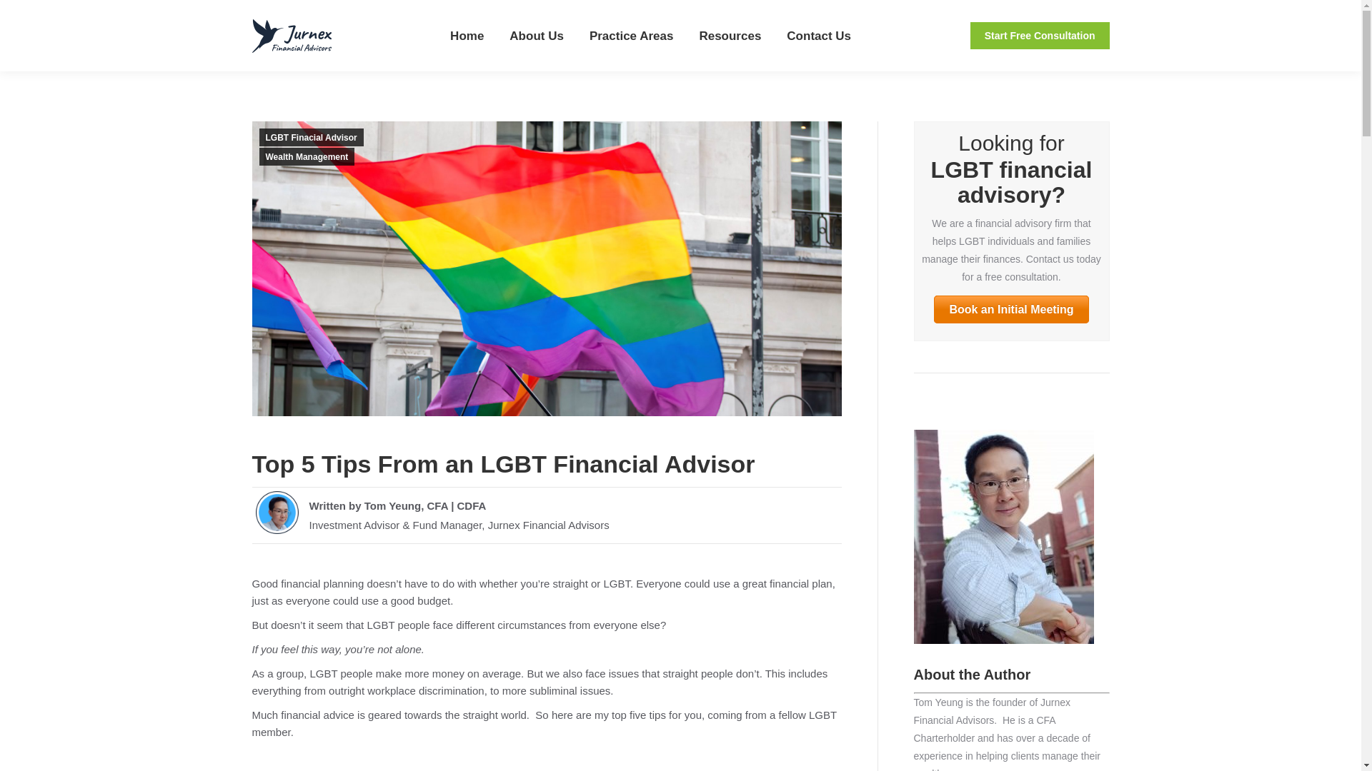 Image resolution: width=1372 pixels, height=771 pixels. Describe the element at coordinates (1040, 36) in the screenshot. I see `Start Free Consultation` at that location.